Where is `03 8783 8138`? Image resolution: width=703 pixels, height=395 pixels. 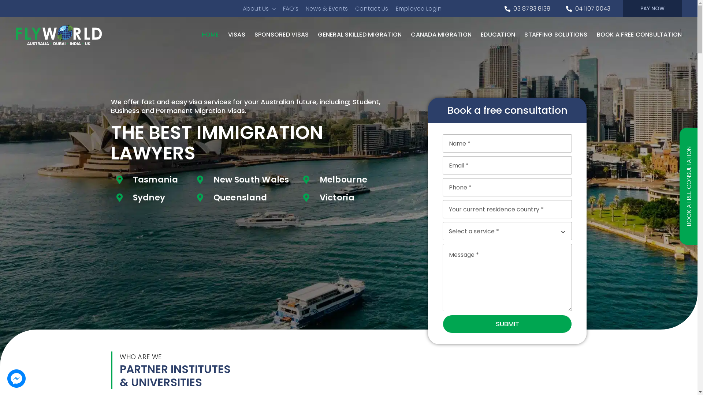
03 8783 8138 is located at coordinates (526, 9).